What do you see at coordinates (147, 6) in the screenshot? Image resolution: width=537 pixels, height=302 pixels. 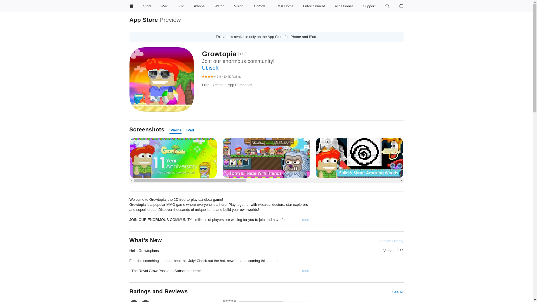 I see `Store` at bounding box center [147, 6].